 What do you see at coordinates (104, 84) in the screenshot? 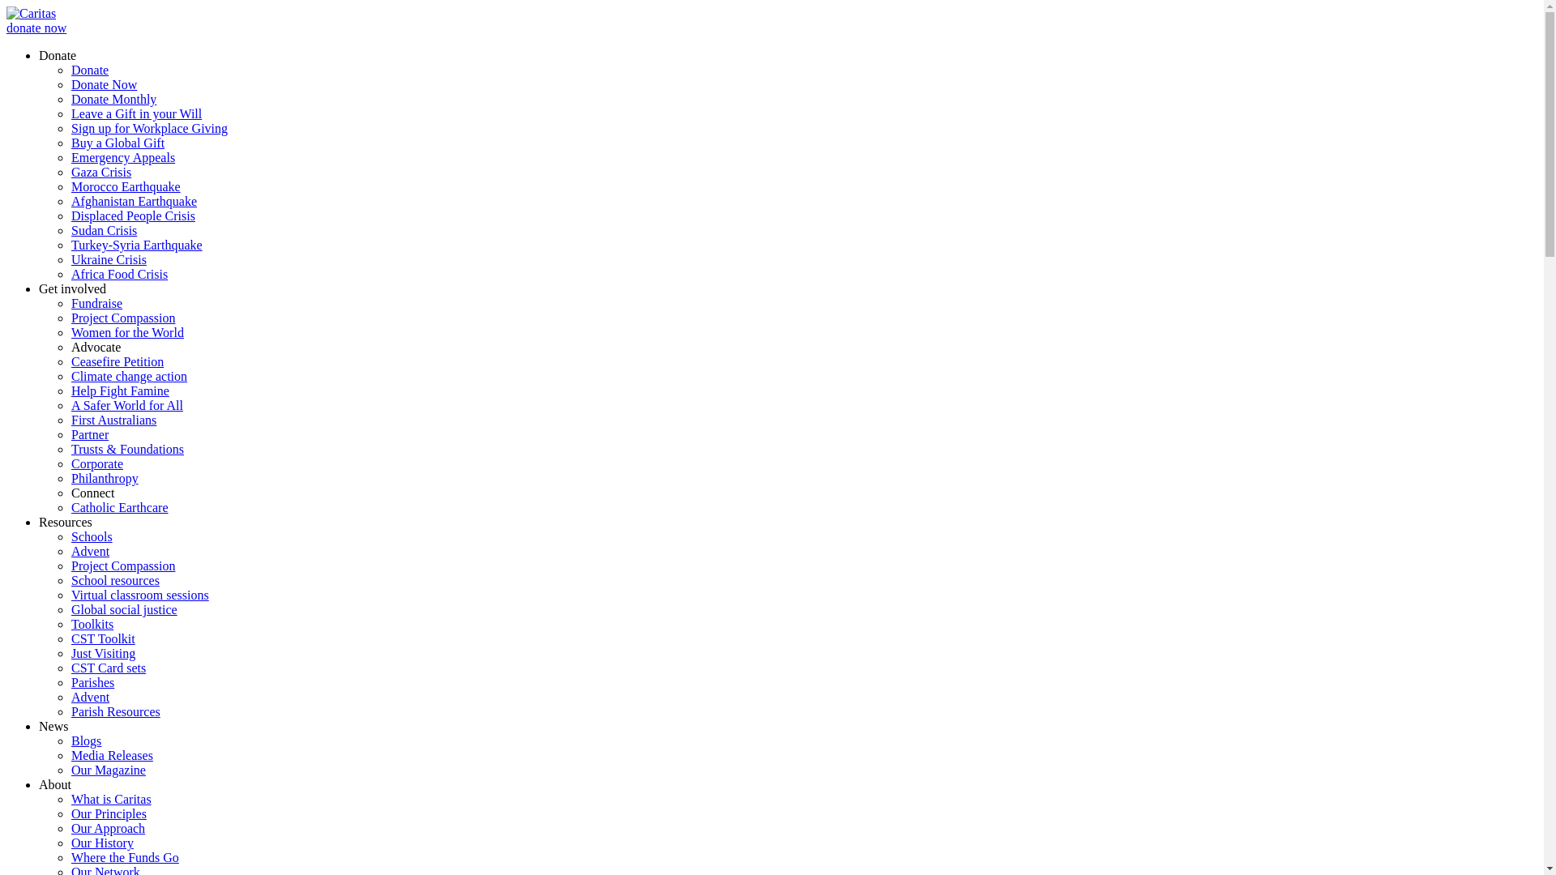
I see `Donate Now` at bounding box center [104, 84].